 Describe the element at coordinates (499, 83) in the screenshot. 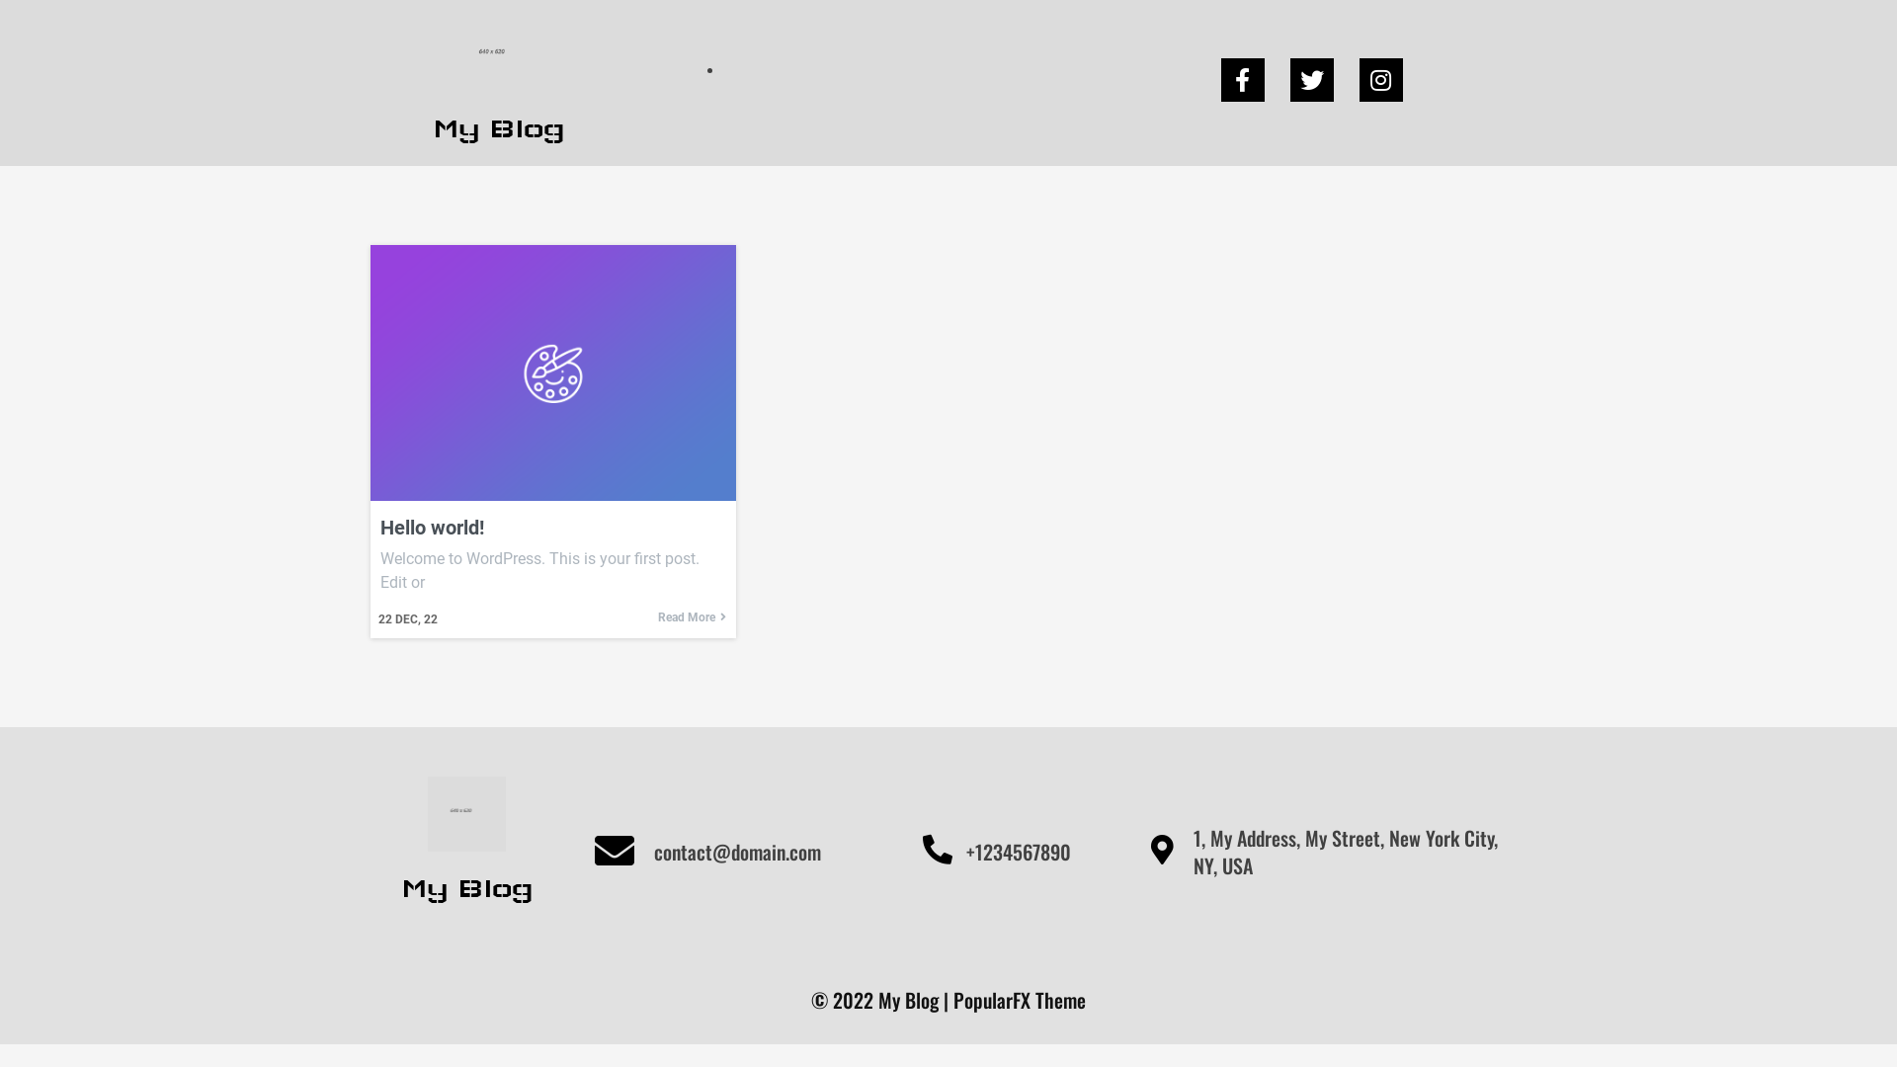

I see `My Blog` at that location.